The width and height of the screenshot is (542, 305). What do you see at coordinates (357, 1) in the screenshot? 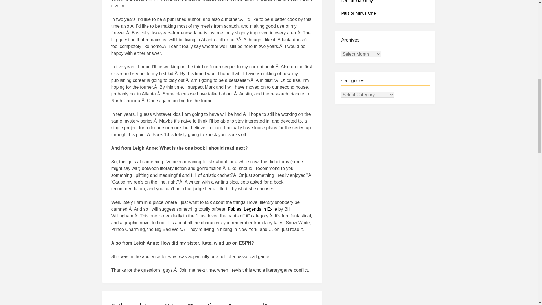
I see `I Am the Mommy` at bounding box center [357, 1].